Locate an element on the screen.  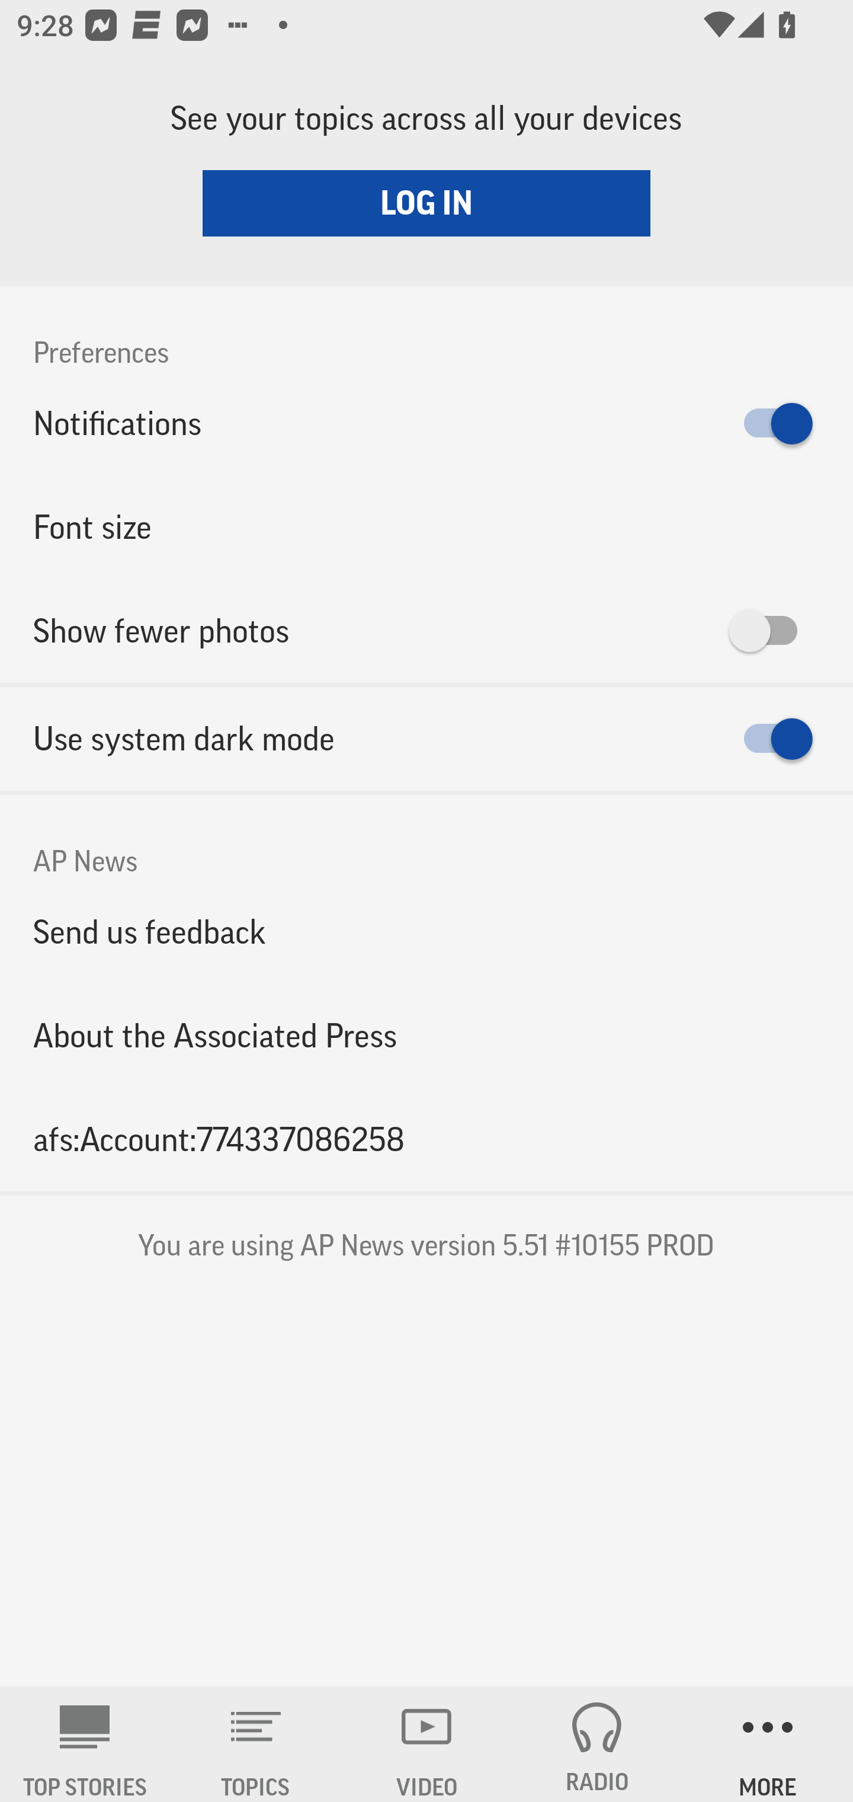
Show fewer photos is located at coordinates (426, 631).